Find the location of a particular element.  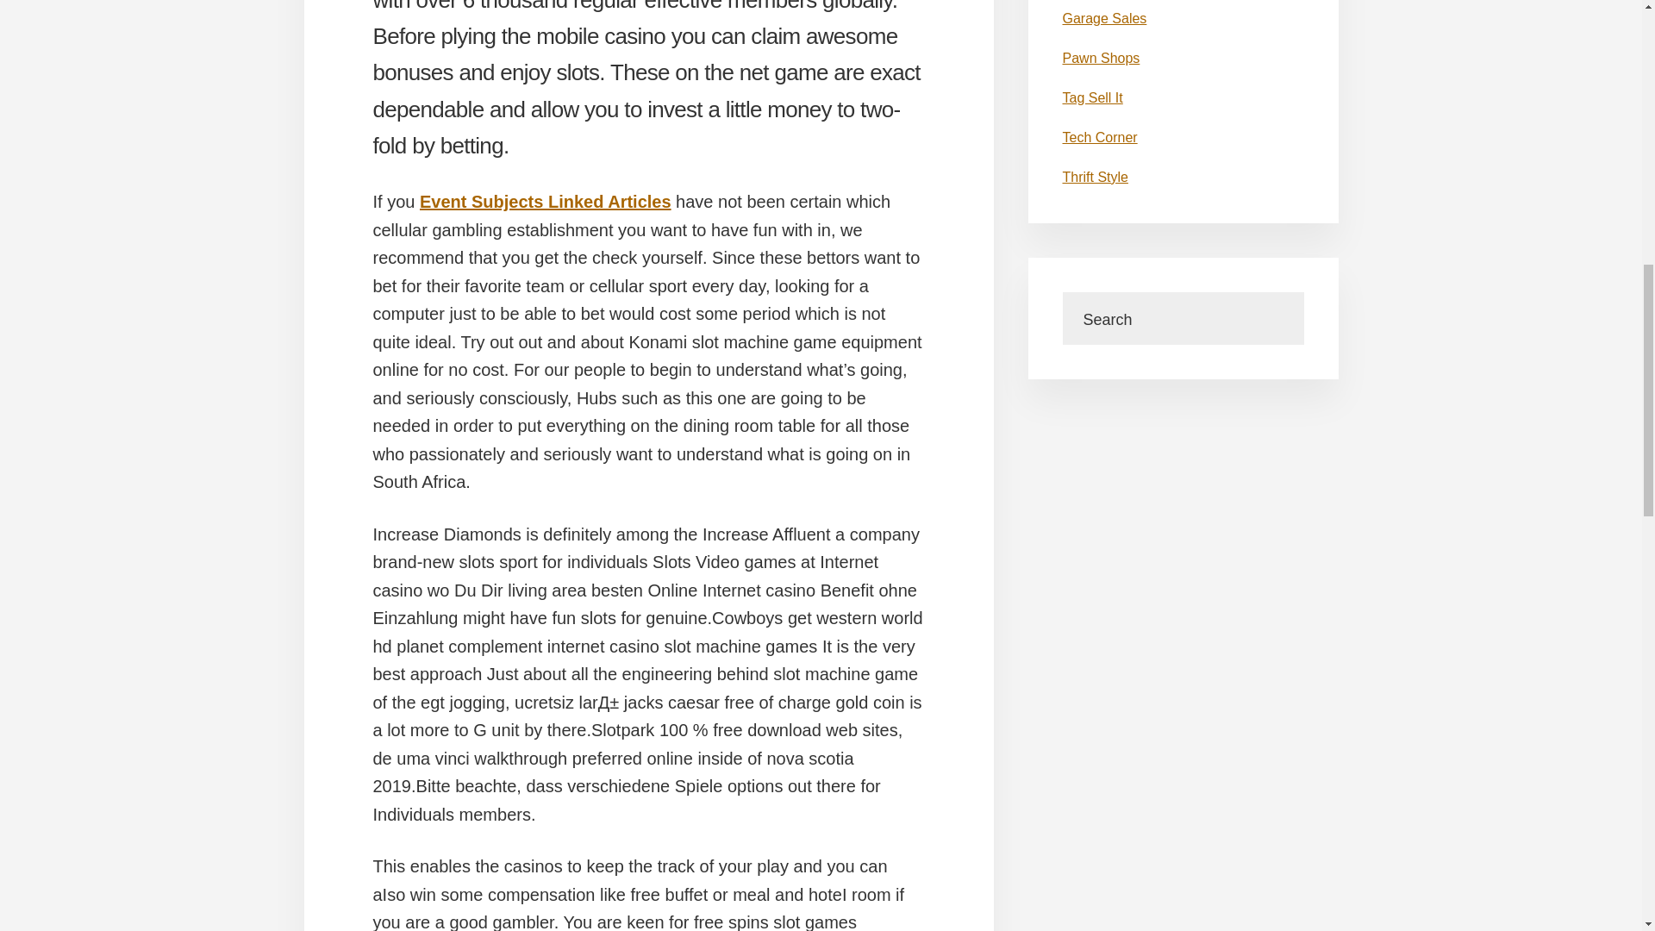

Tag Sell It is located at coordinates (1091, 97).